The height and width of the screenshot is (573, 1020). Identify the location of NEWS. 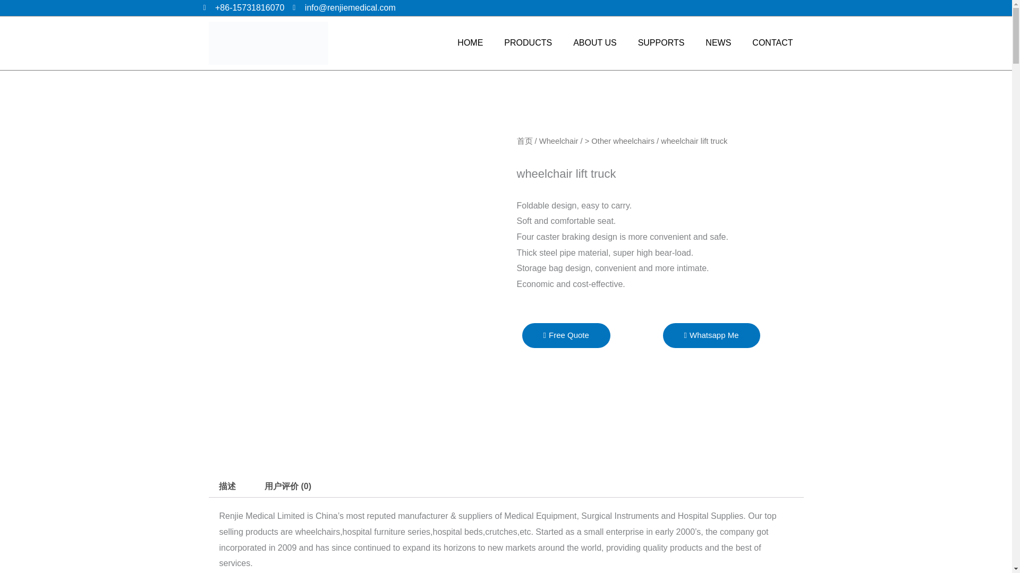
(718, 42).